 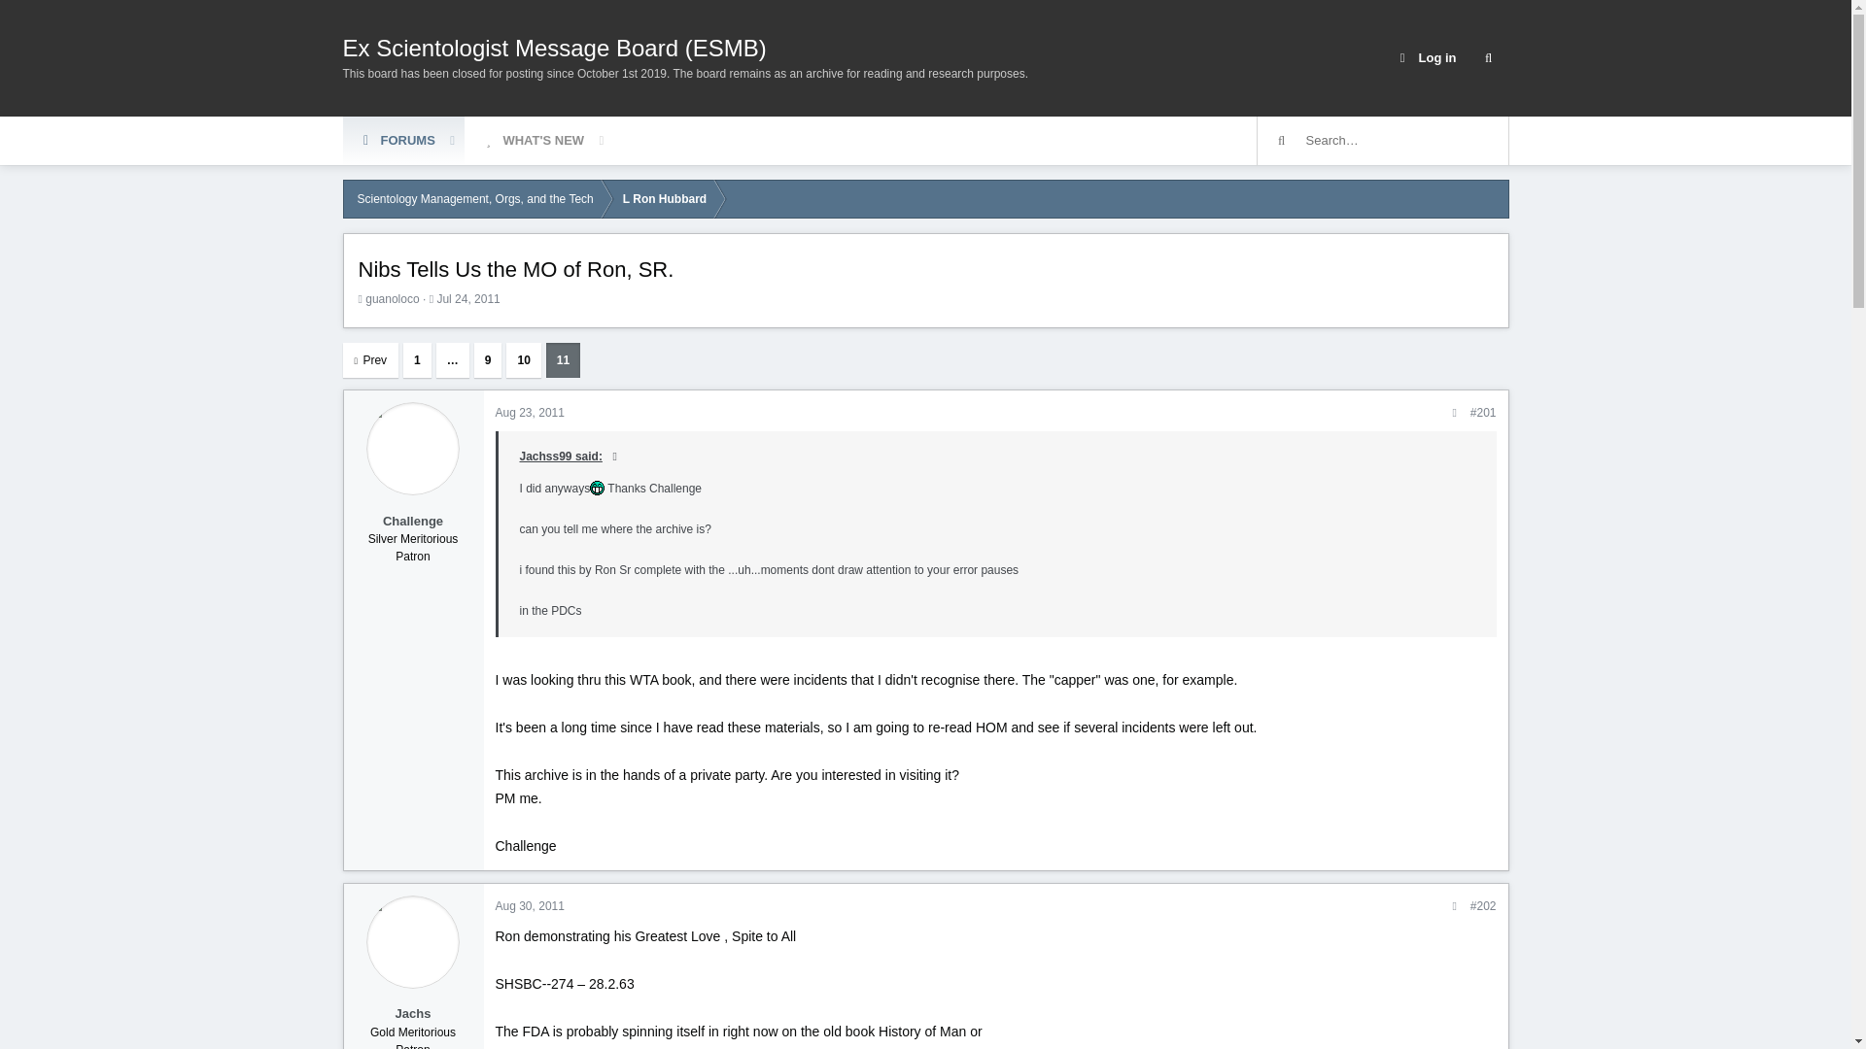 What do you see at coordinates (564, 359) in the screenshot?
I see `Search` at bounding box center [564, 359].